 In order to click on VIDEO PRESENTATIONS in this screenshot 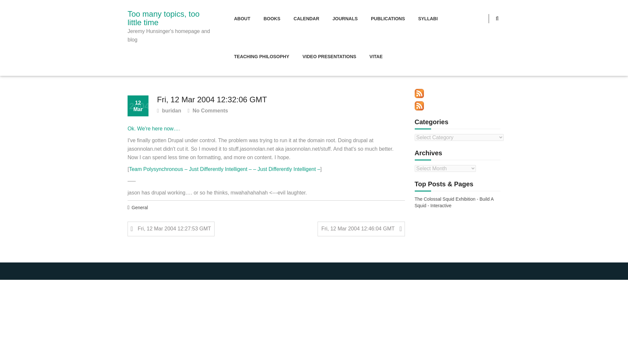, I will do `click(329, 57)`.